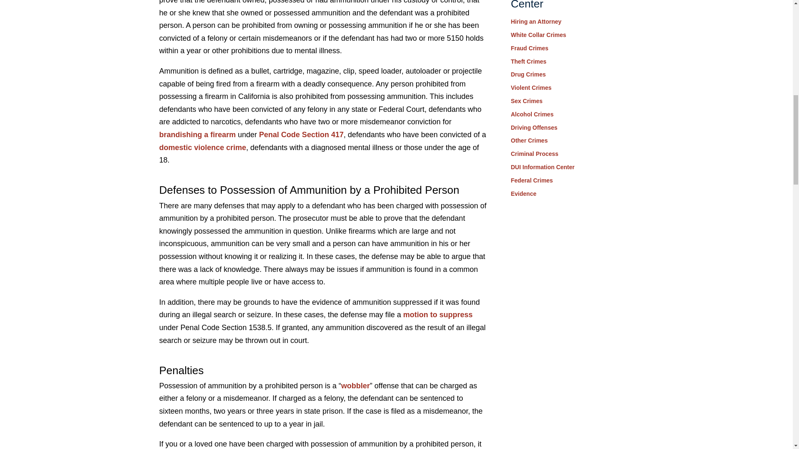 This screenshot has height=449, width=799. Describe the element at coordinates (301, 135) in the screenshot. I see `Penal Code Section 417` at that location.